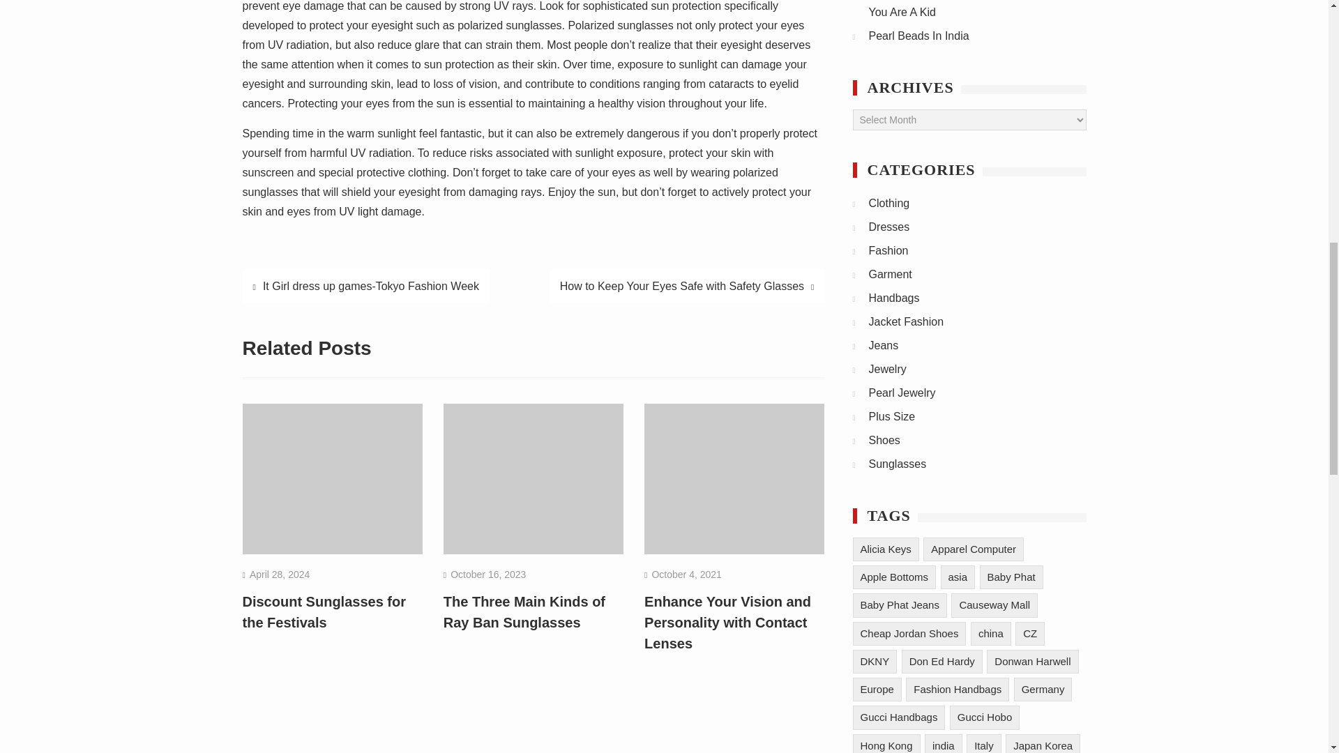 This screenshot has height=753, width=1339. Describe the element at coordinates (727, 623) in the screenshot. I see `Enhance Your Vision and Personality with Contact Lenses` at that location.